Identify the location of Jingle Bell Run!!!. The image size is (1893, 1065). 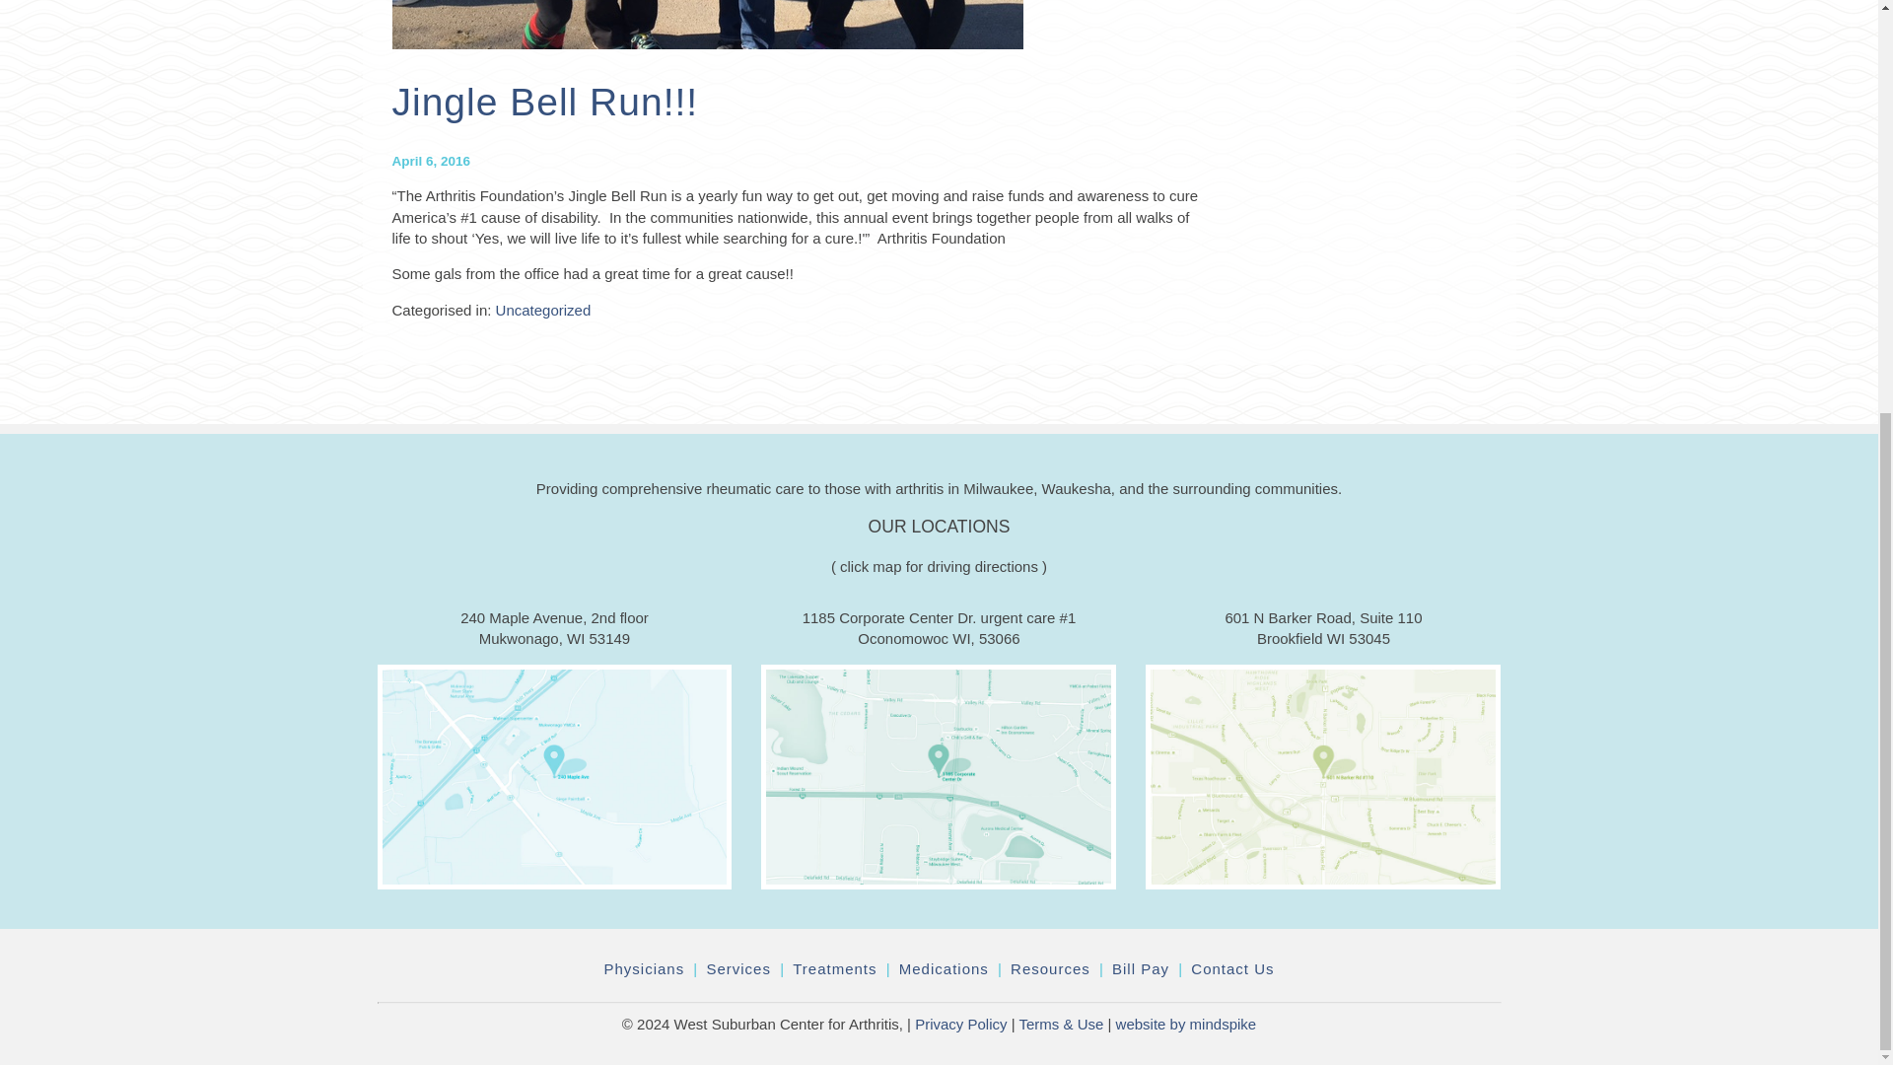
(544, 103).